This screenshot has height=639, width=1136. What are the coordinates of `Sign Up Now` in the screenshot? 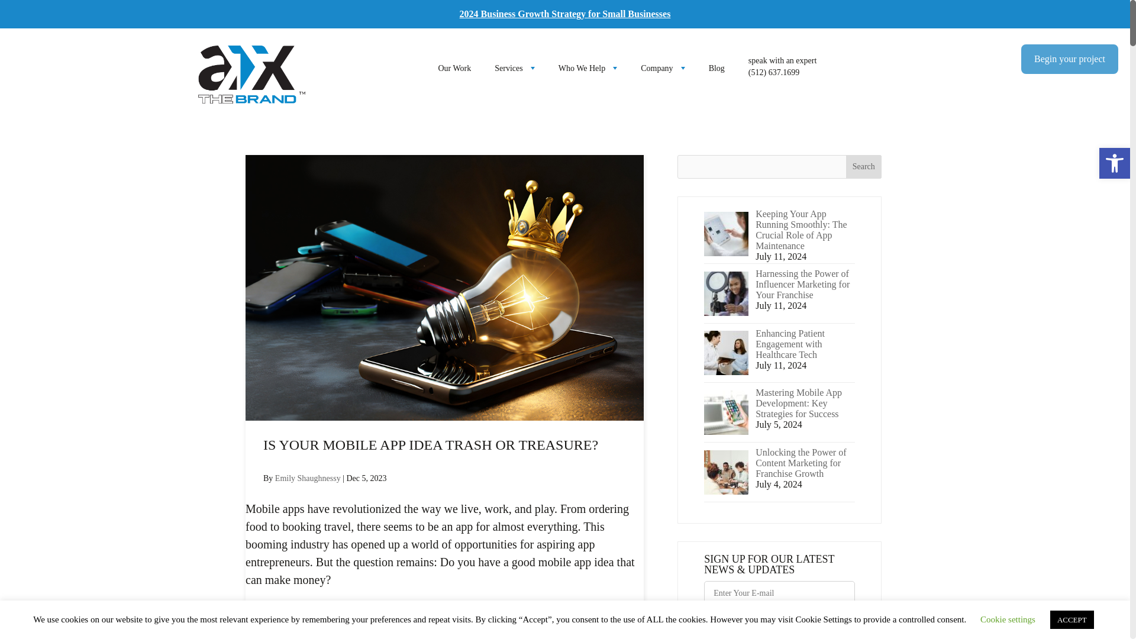 It's located at (756, 628).